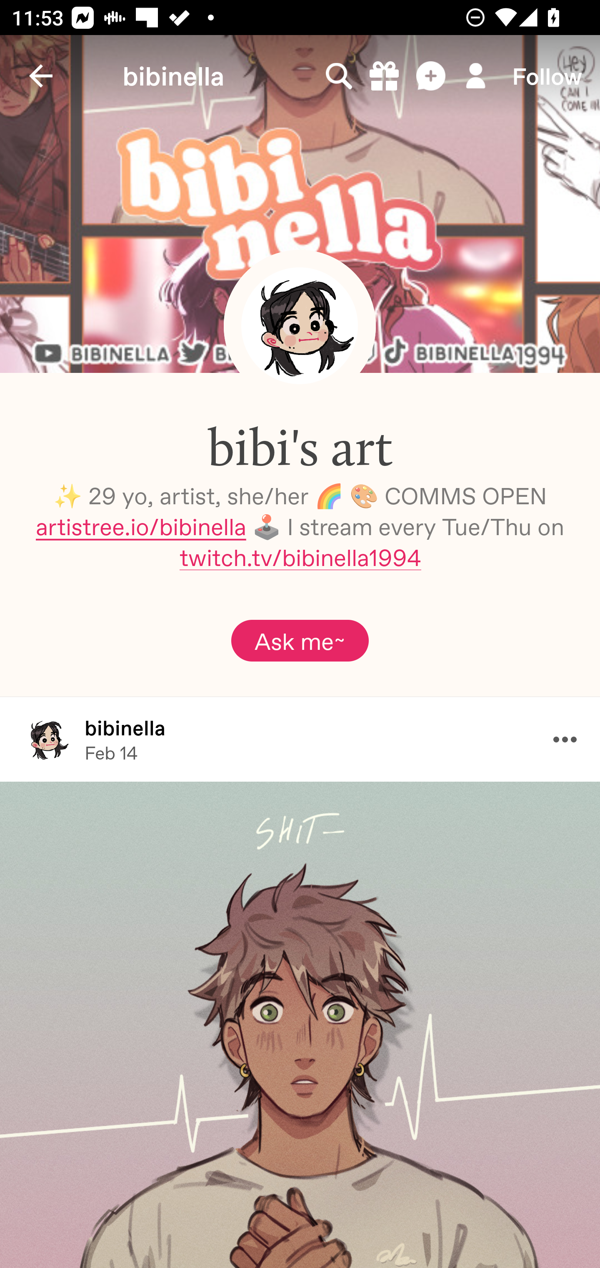 Image resolution: width=600 pixels, height=1268 pixels. Describe the element at coordinates (41, 76) in the screenshot. I see `Navigate up` at that location.